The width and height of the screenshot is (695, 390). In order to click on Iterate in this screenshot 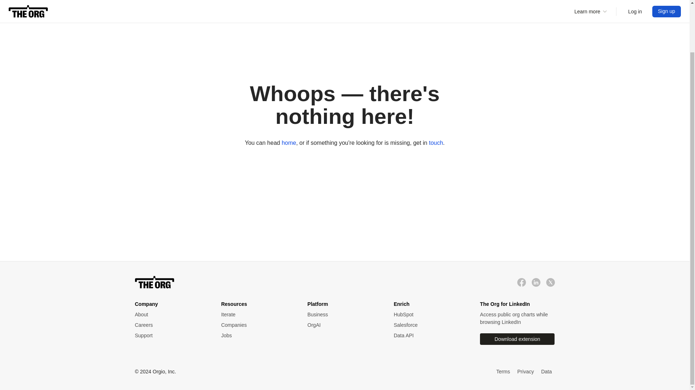, I will do `click(257, 315)`.